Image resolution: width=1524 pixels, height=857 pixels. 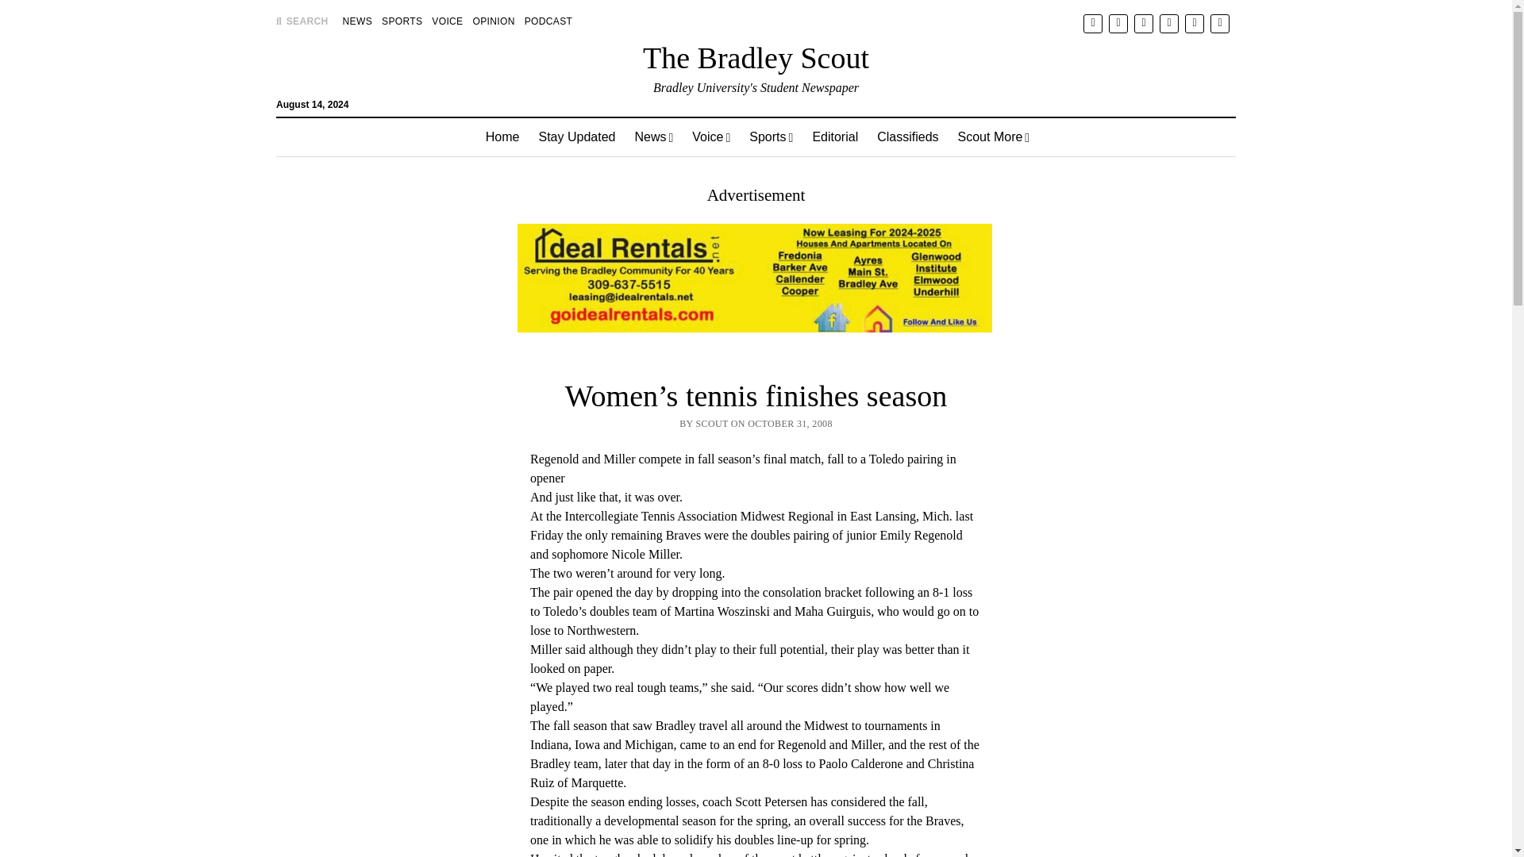 I want to click on Search, so click(x=991, y=135).